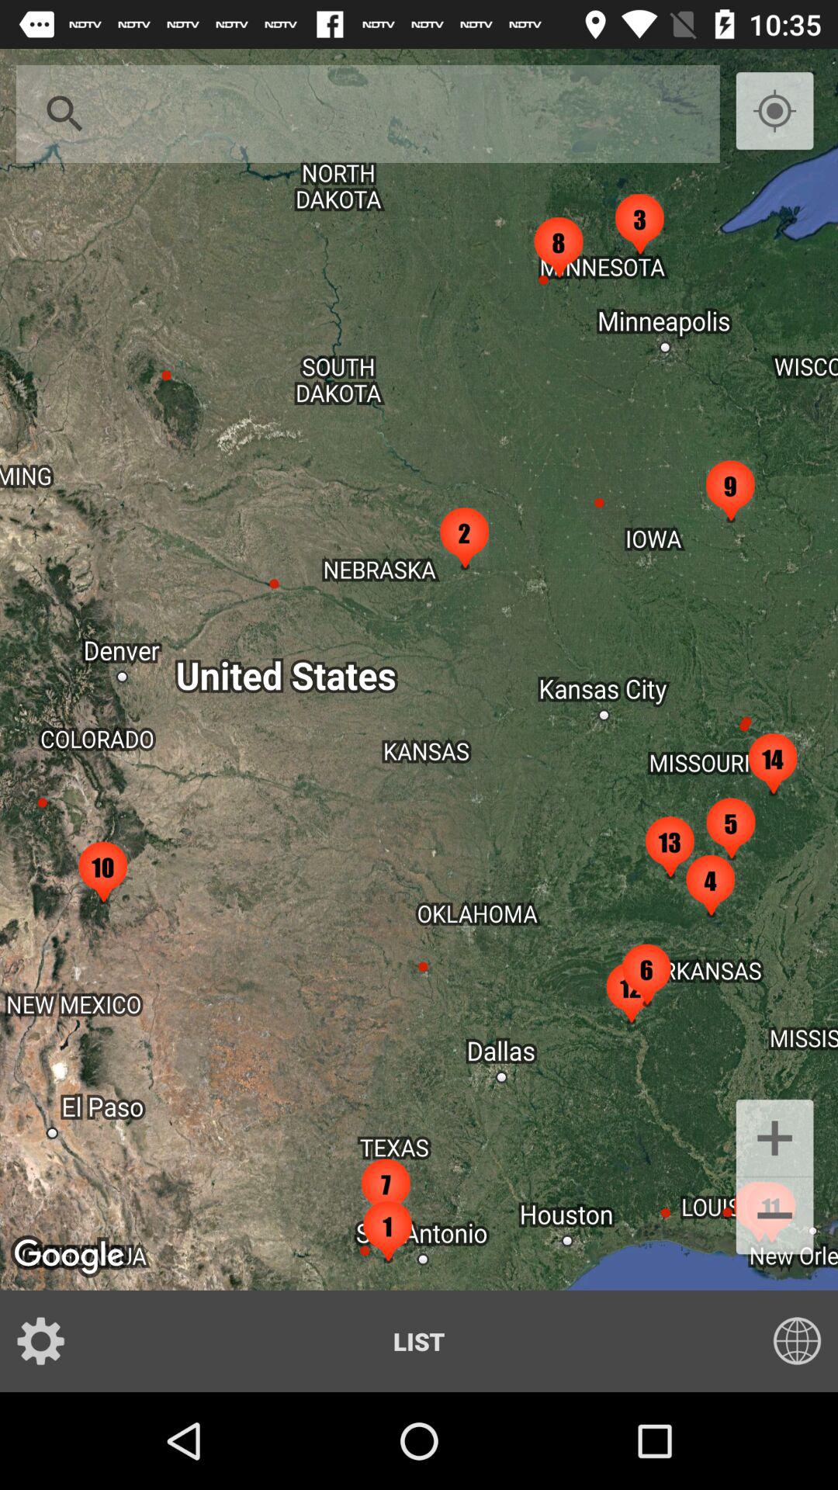 The height and width of the screenshot is (1490, 838). What do you see at coordinates (419, 669) in the screenshot?
I see `turn on the item at the center` at bounding box center [419, 669].